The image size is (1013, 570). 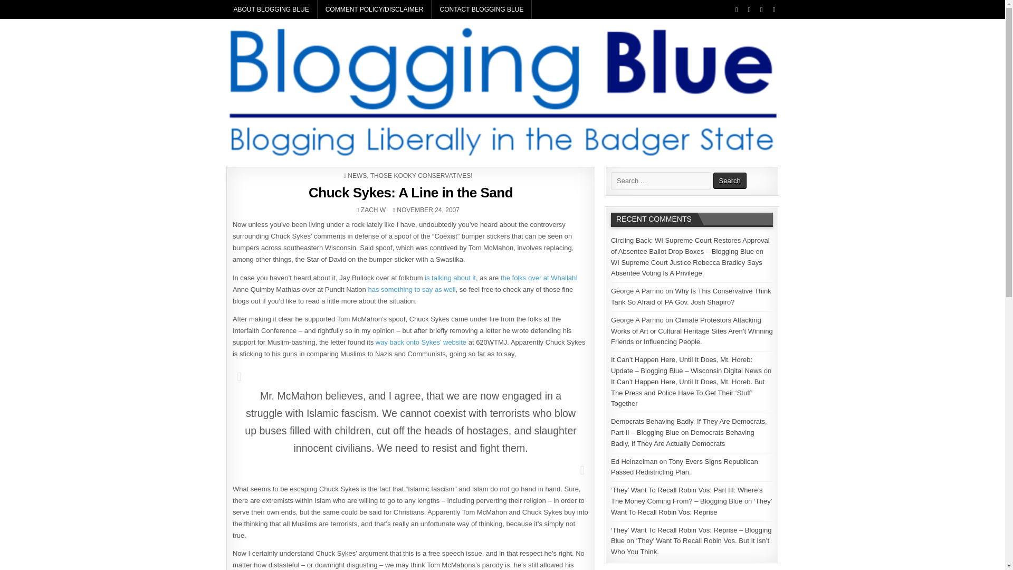 I want to click on has something to say as well, so click(x=411, y=289).